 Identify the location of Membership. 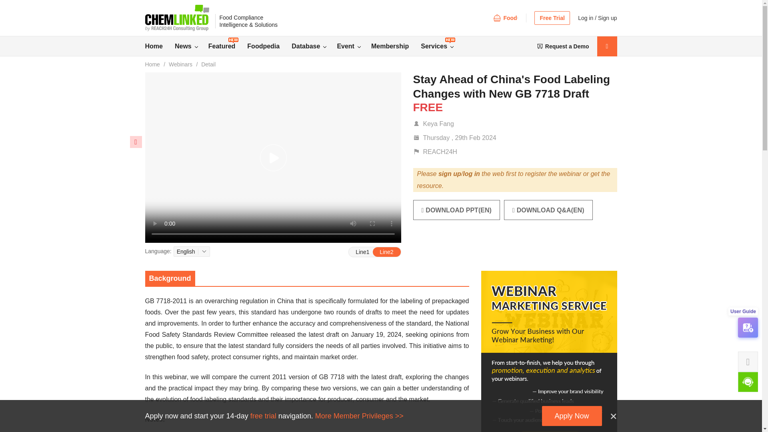
(396, 46).